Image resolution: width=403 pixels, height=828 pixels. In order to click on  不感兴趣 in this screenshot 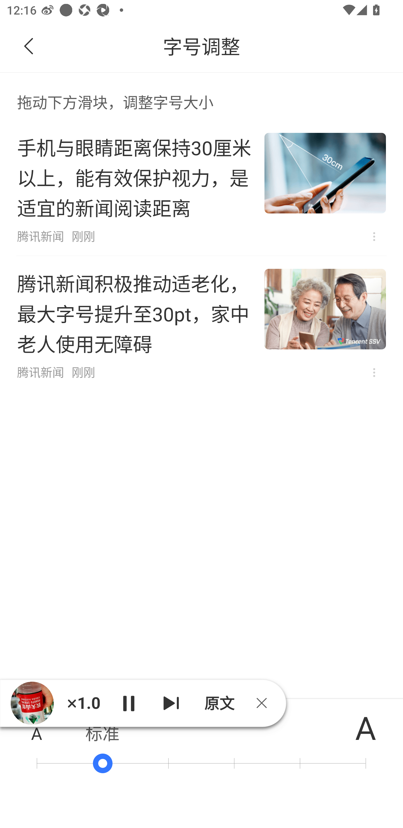, I will do `click(374, 237)`.